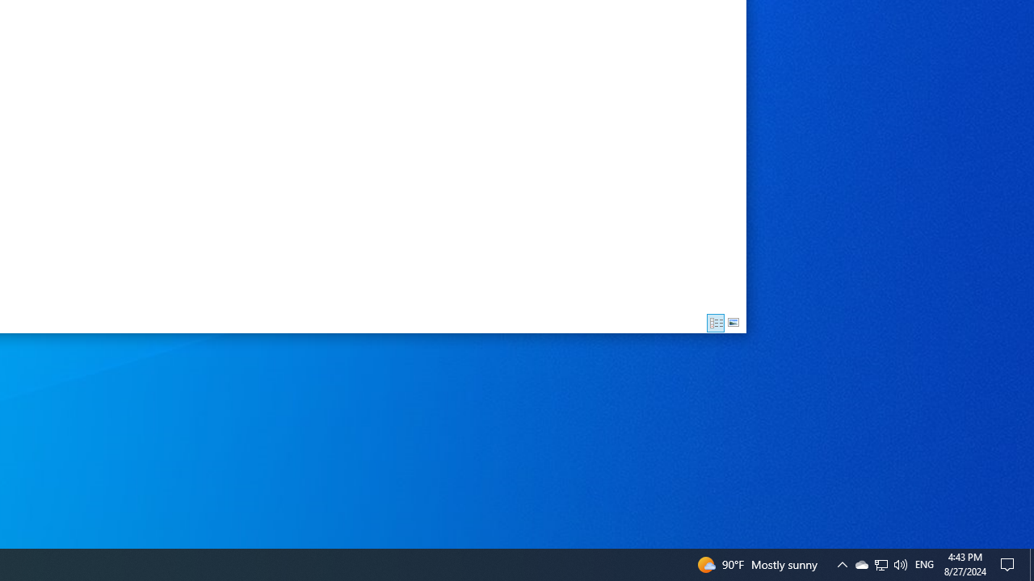 The width and height of the screenshot is (1034, 581). What do you see at coordinates (881, 565) in the screenshot?
I see `User Promoted Notification Area` at bounding box center [881, 565].